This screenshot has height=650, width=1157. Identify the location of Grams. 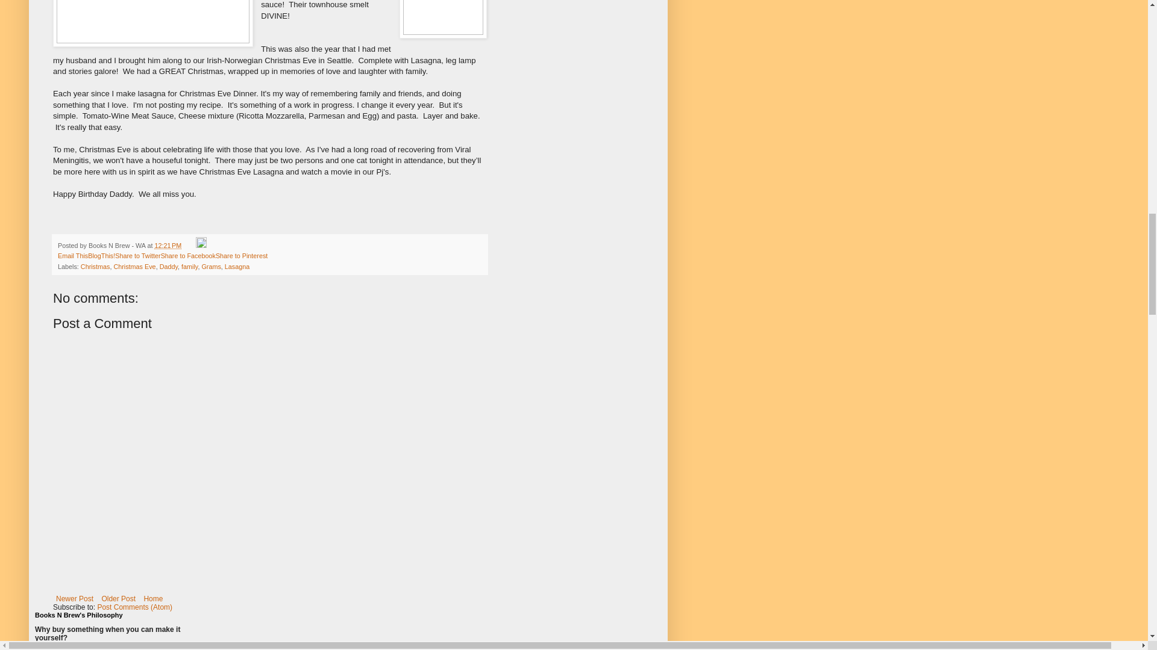
(211, 267).